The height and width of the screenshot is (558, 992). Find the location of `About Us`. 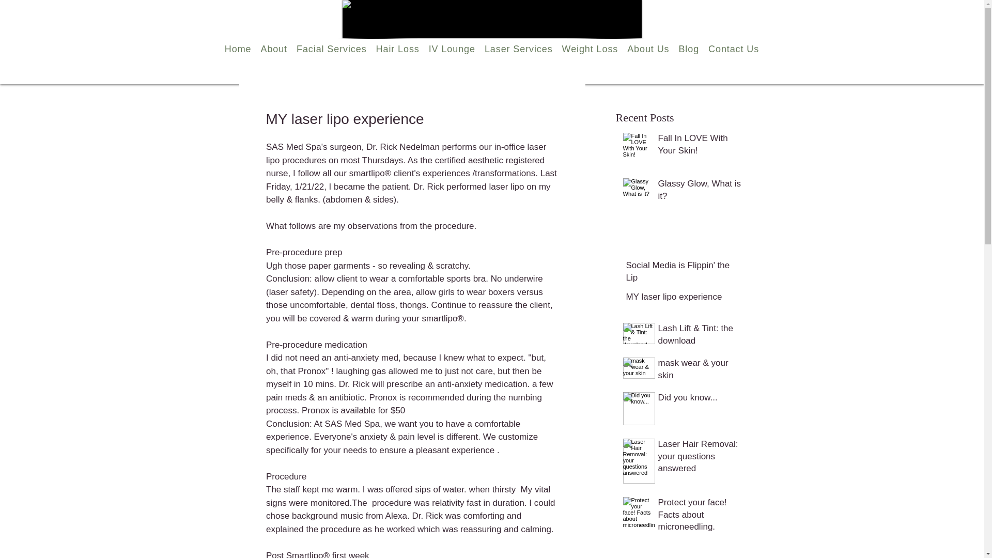

About Us is located at coordinates (648, 49).